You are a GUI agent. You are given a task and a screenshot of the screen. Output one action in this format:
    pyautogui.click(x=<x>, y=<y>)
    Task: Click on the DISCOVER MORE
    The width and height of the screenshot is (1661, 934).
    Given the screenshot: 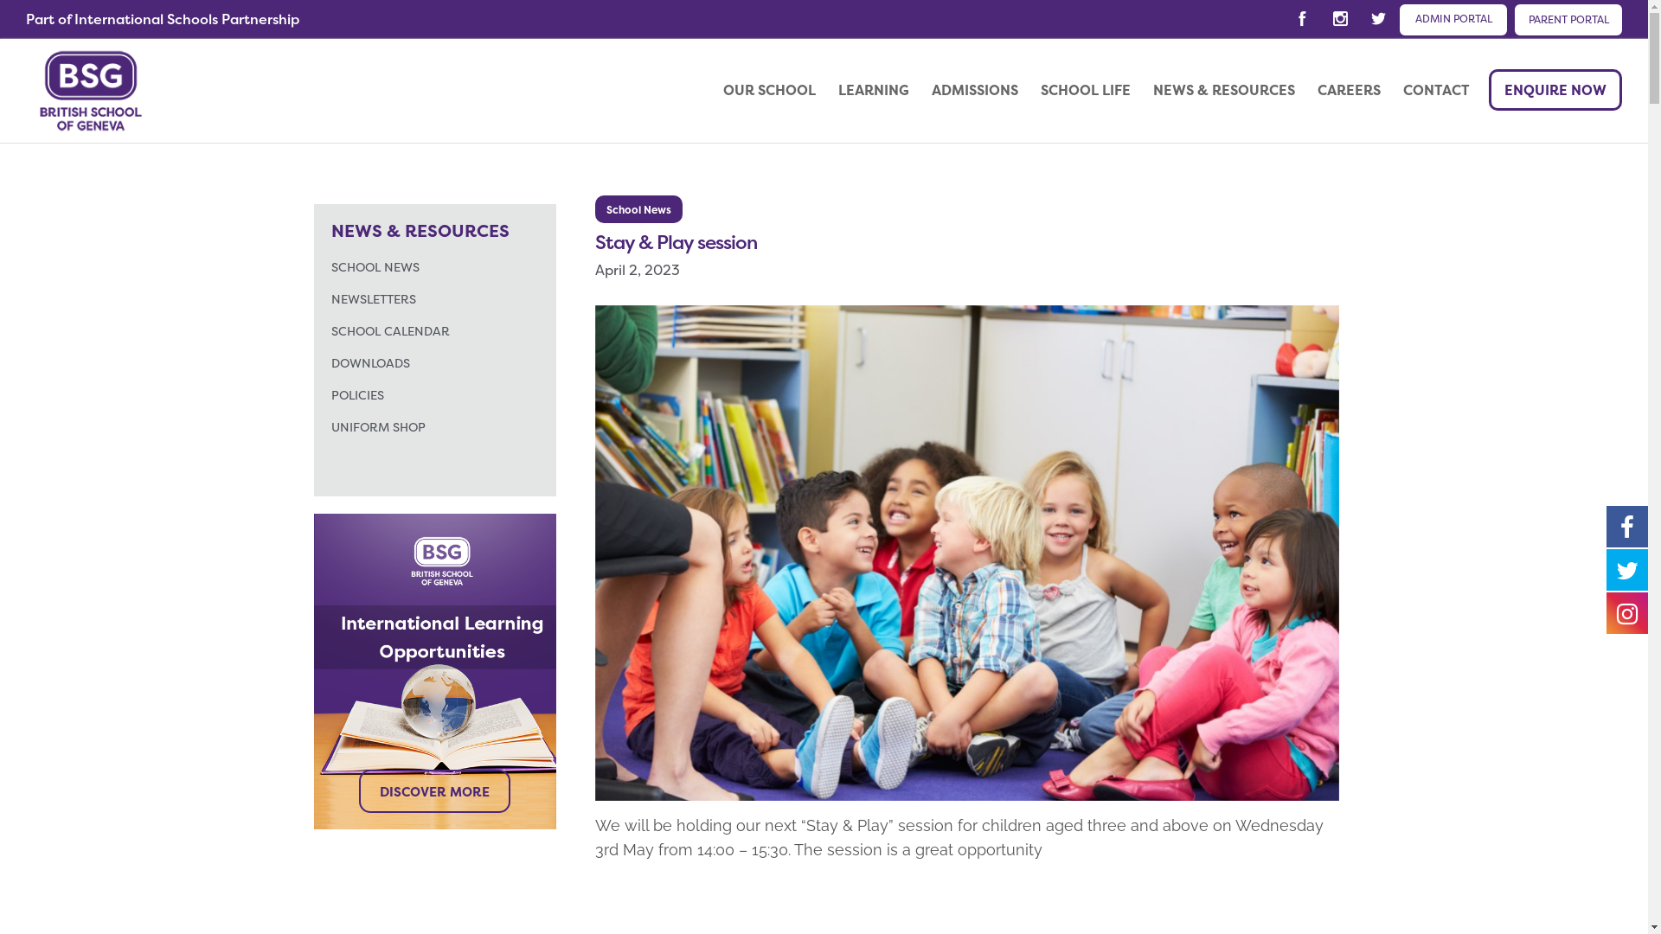 What is the action you would take?
    pyautogui.click(x=434, y=791)
    